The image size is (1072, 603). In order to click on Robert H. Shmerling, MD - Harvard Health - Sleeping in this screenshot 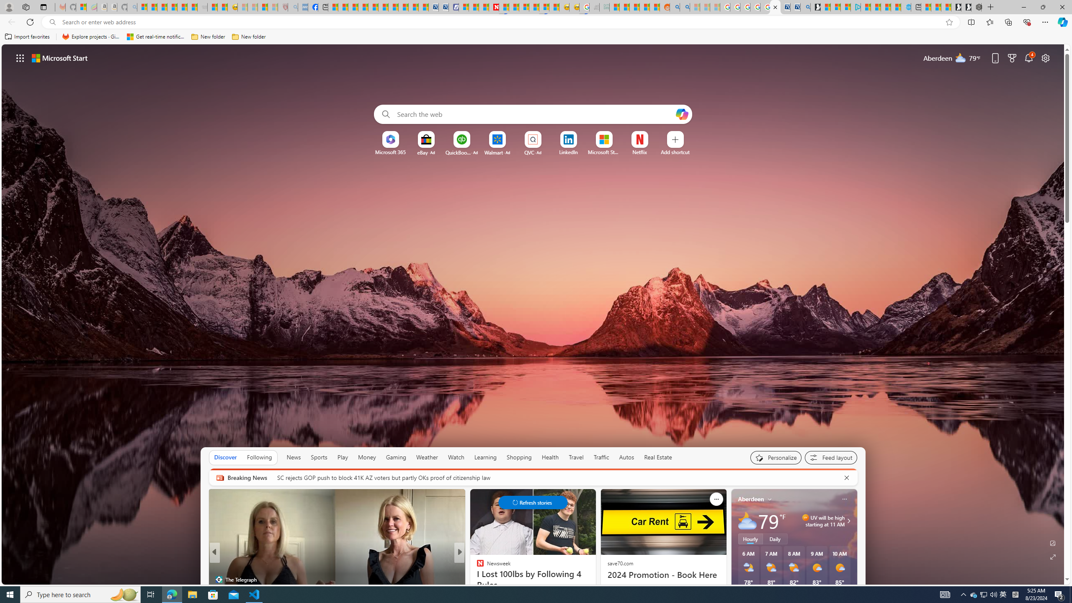, I will do `click(283, 7)`.